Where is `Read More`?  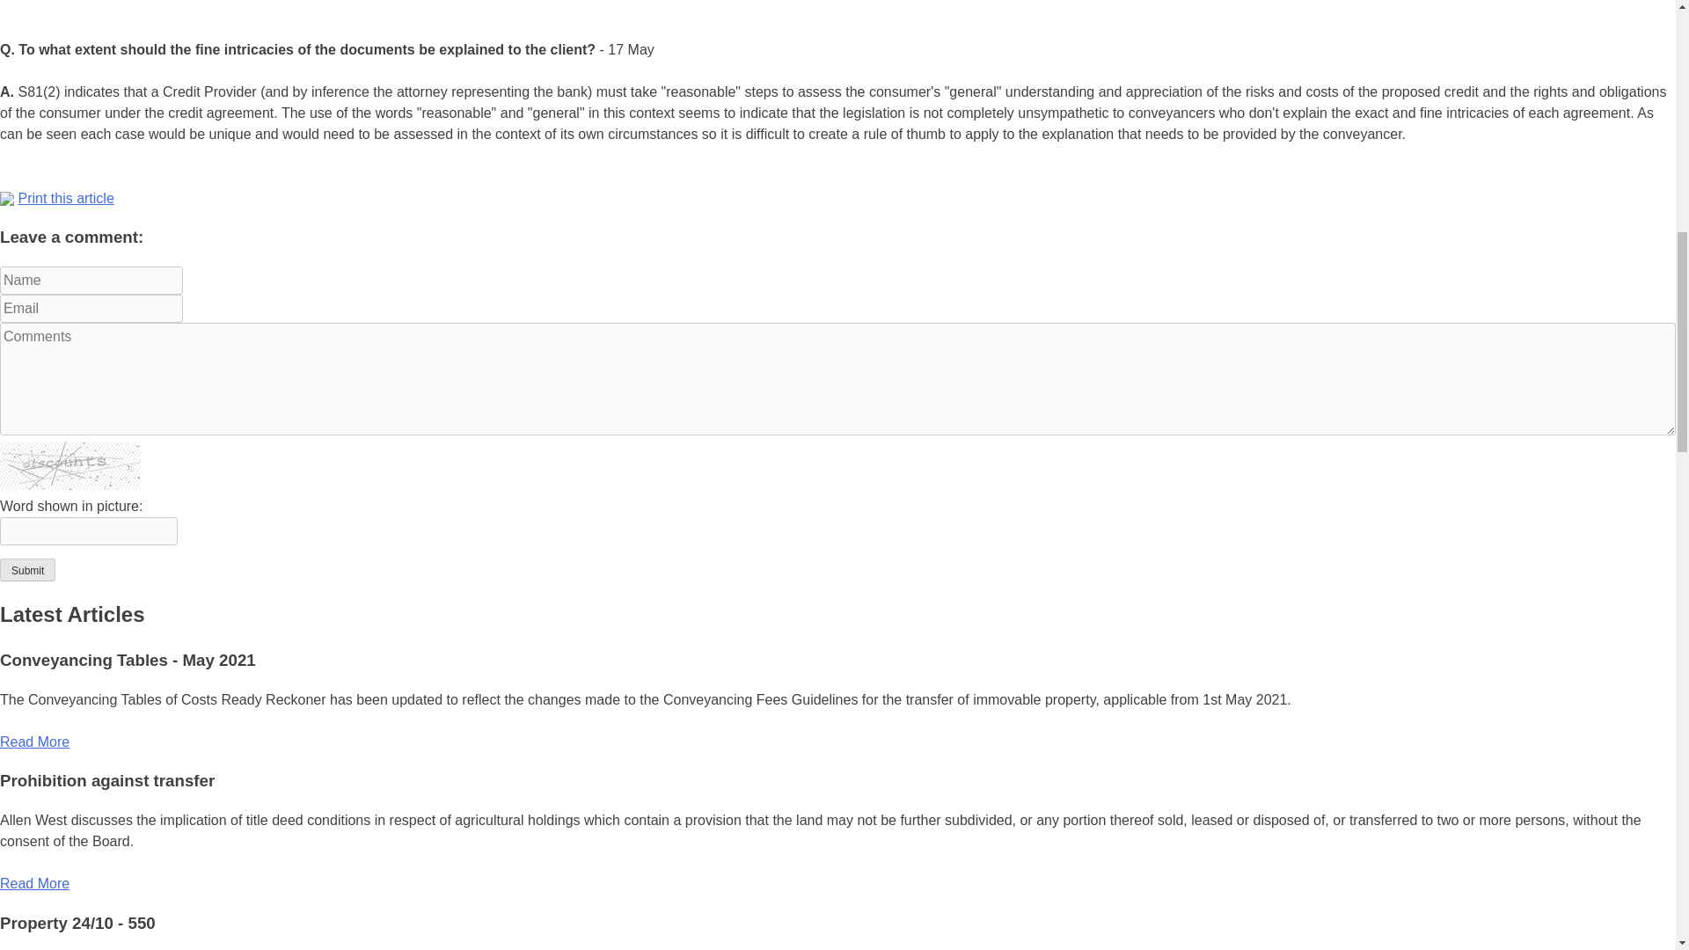 Read More is located at coordinates (34, 883).